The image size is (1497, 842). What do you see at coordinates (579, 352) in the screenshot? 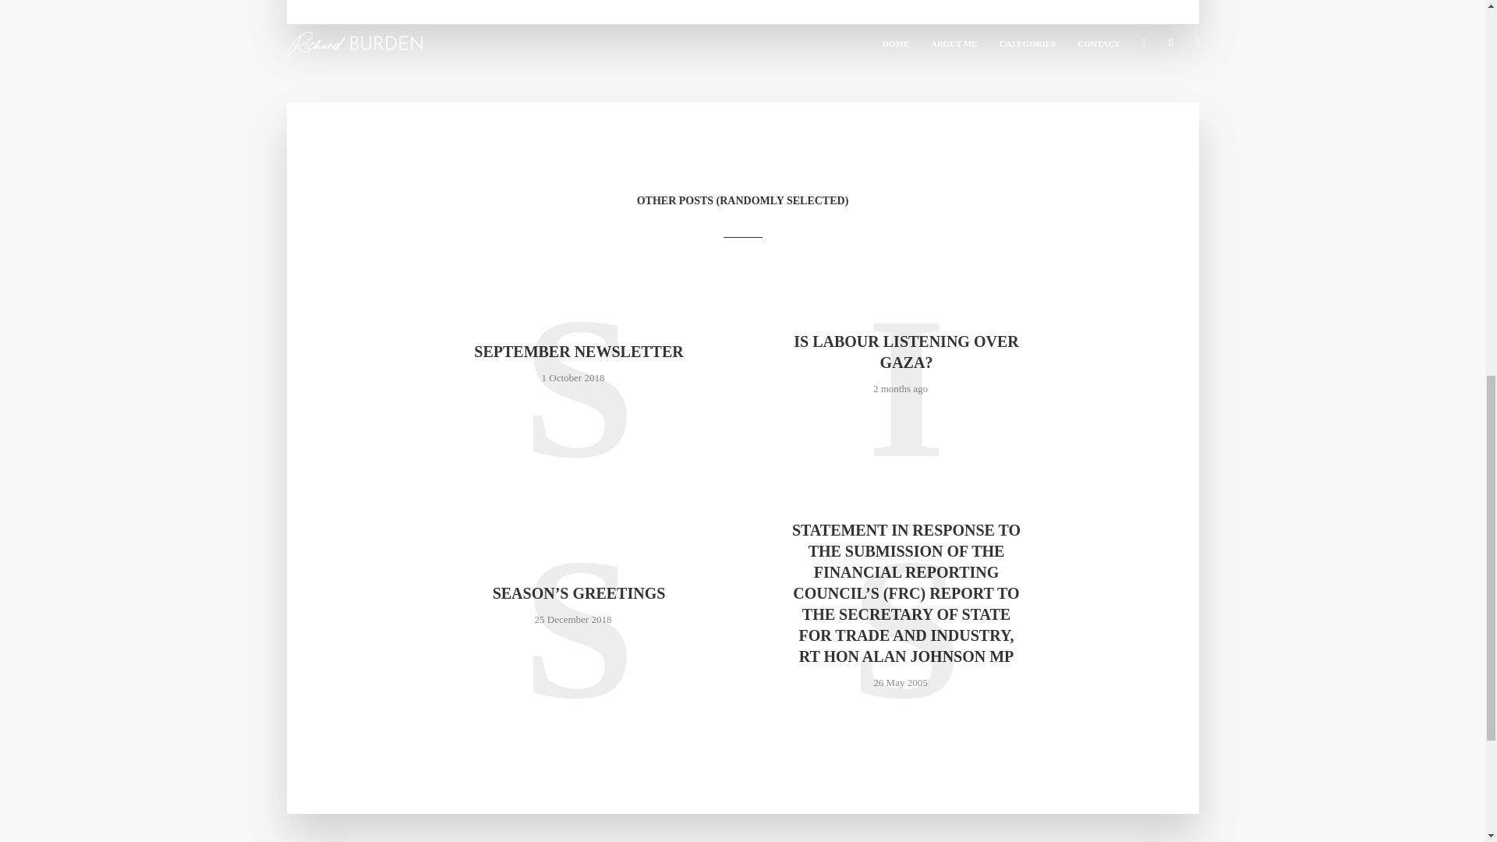
I see `SEPTEMBER NEWSLETTER` at bounding box center [579, 352].